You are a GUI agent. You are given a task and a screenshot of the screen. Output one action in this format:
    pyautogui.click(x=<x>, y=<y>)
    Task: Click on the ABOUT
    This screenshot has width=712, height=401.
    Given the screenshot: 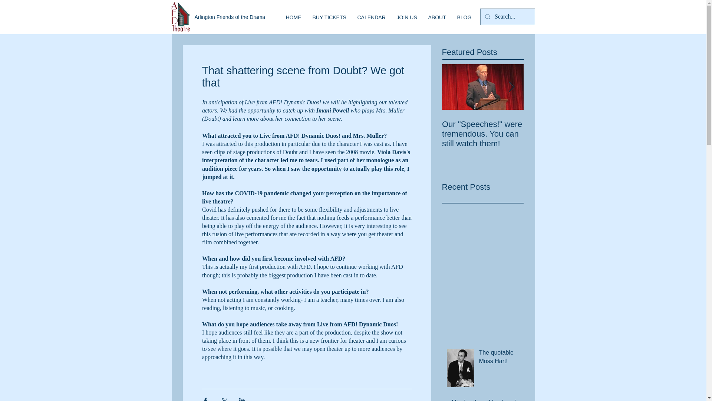 What is the action you would take?
    pyautogui.click(x=437, y=17)
    